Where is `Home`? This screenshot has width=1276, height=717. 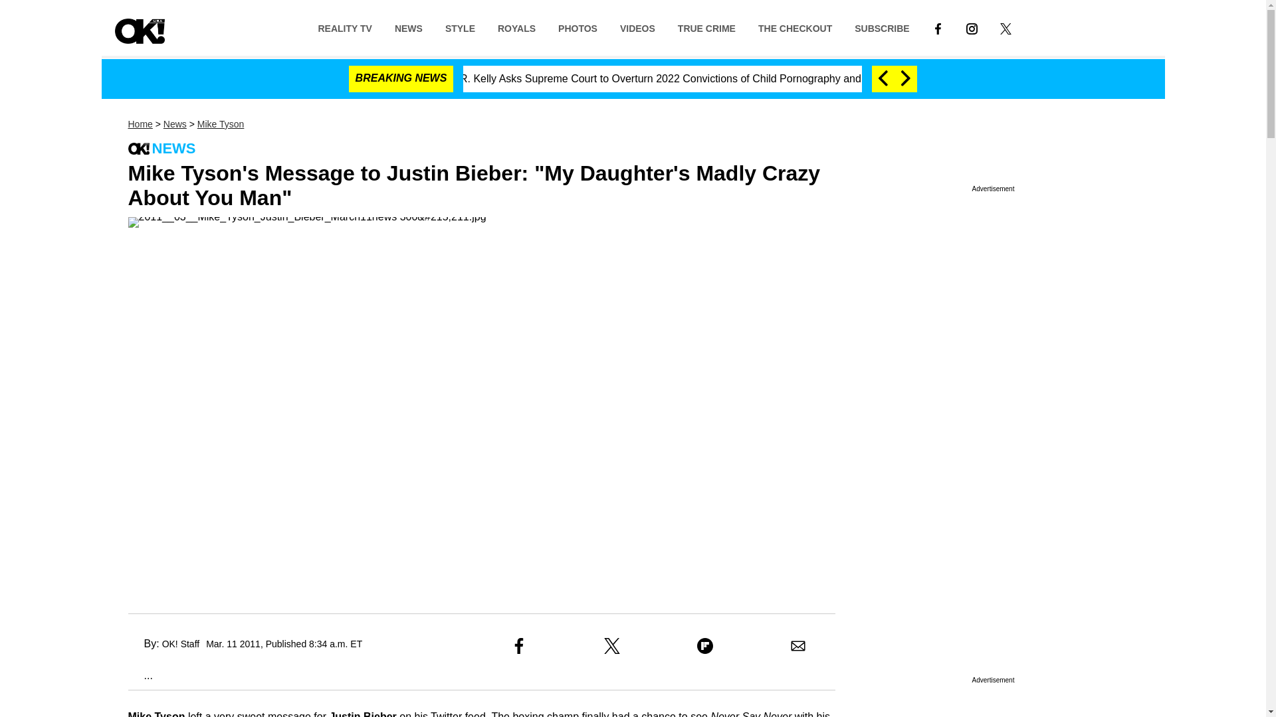
Home is located at coordinates (140, 124).